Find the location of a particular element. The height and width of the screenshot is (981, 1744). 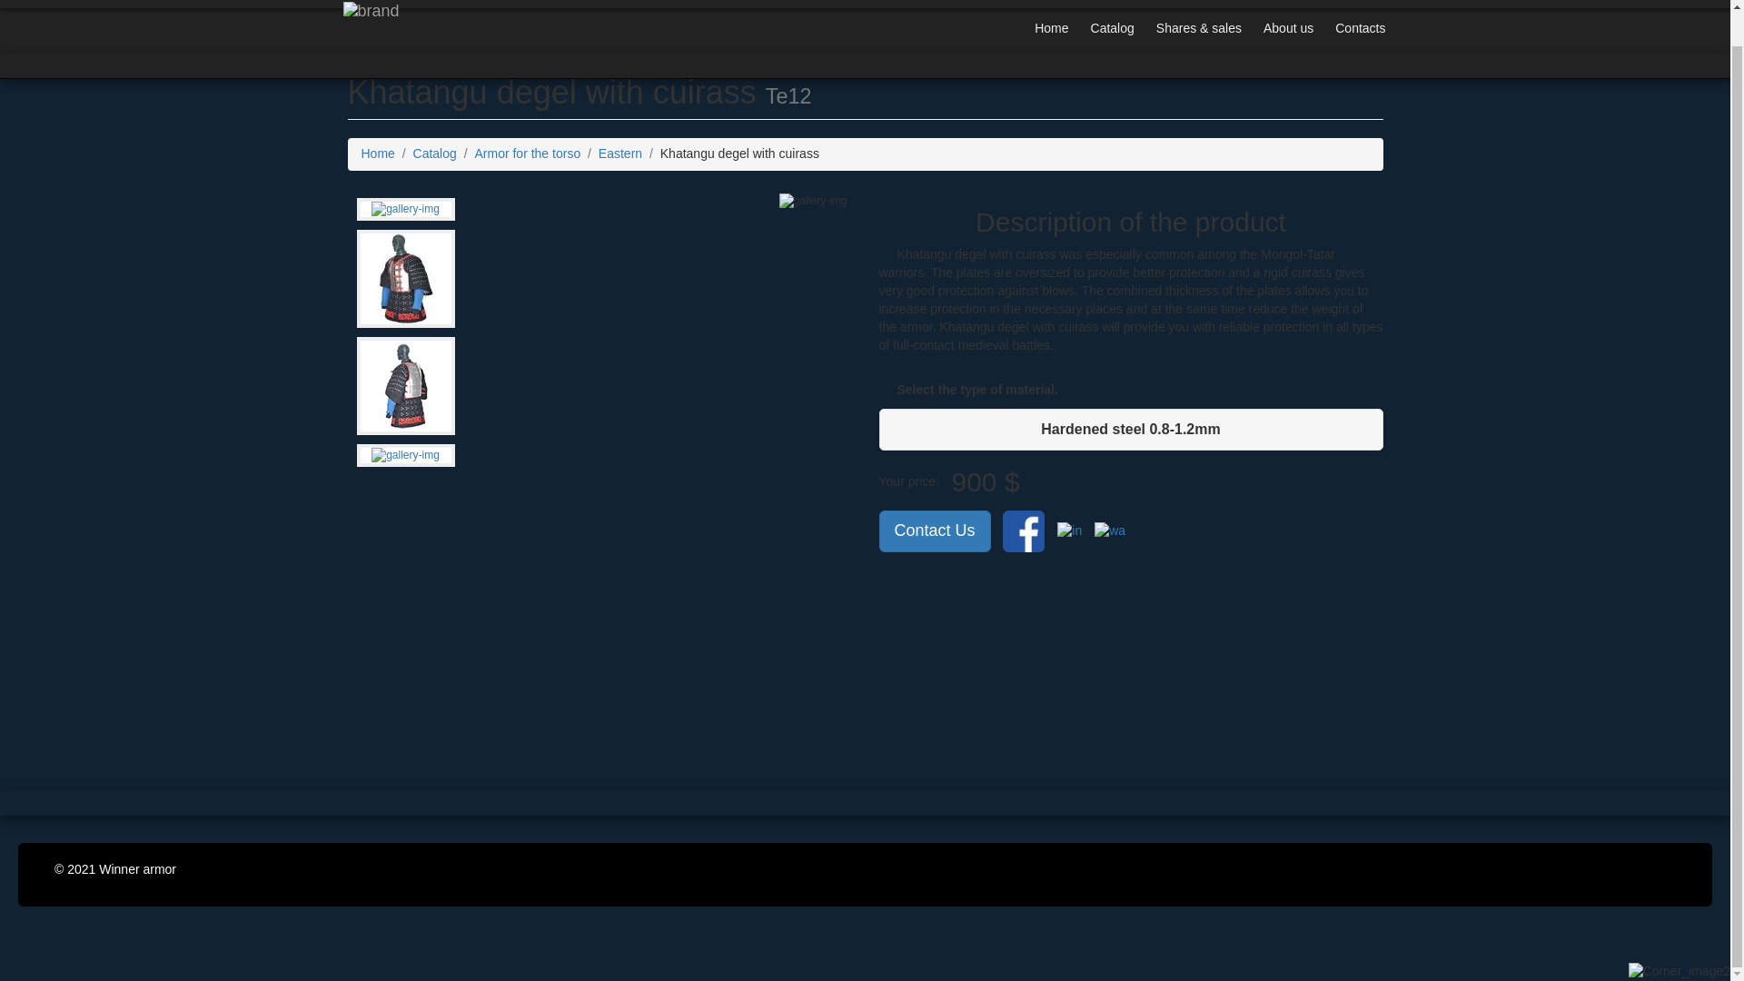

Eastern is located at coordinates (619, 153).